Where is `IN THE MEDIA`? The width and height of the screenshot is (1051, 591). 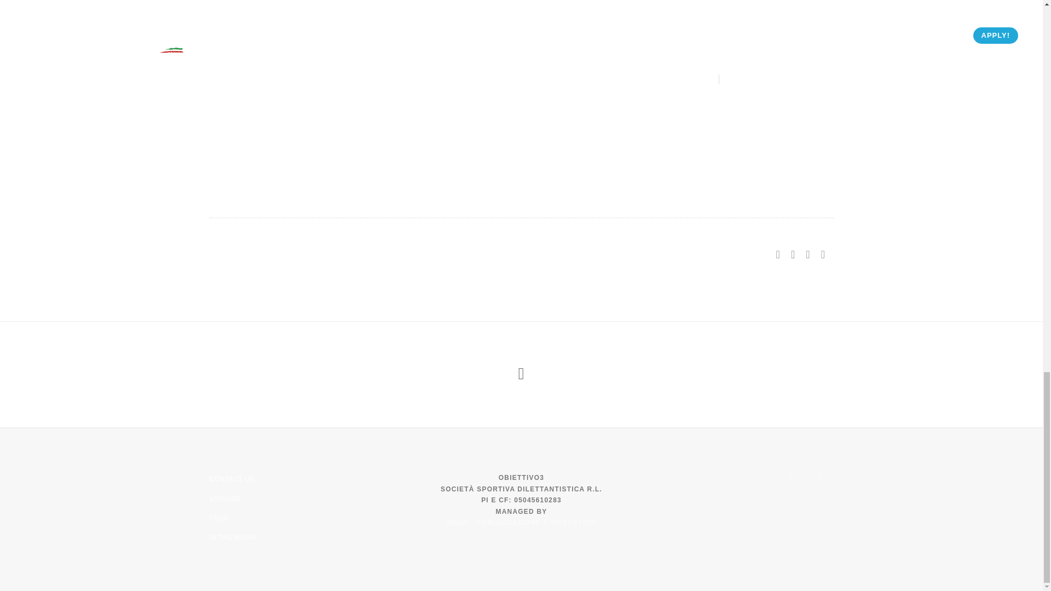
IN THE MEDIA is located at coordinates (233, 537).